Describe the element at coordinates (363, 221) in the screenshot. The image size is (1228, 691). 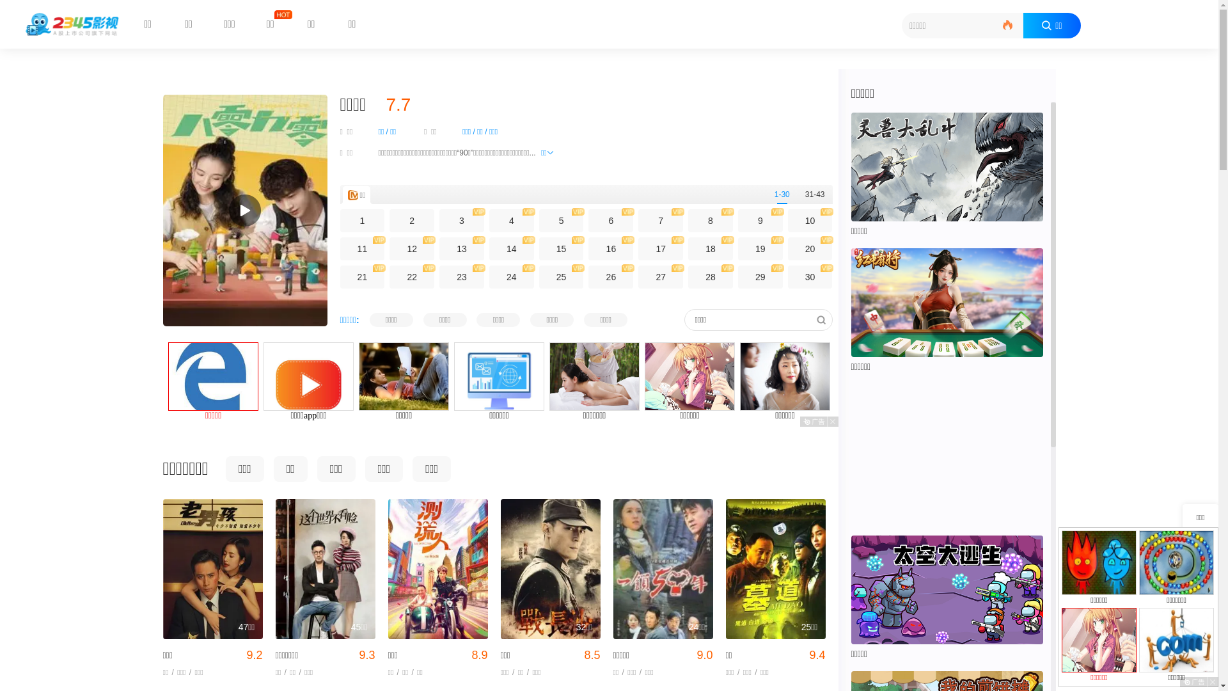
I see `1` at that location.